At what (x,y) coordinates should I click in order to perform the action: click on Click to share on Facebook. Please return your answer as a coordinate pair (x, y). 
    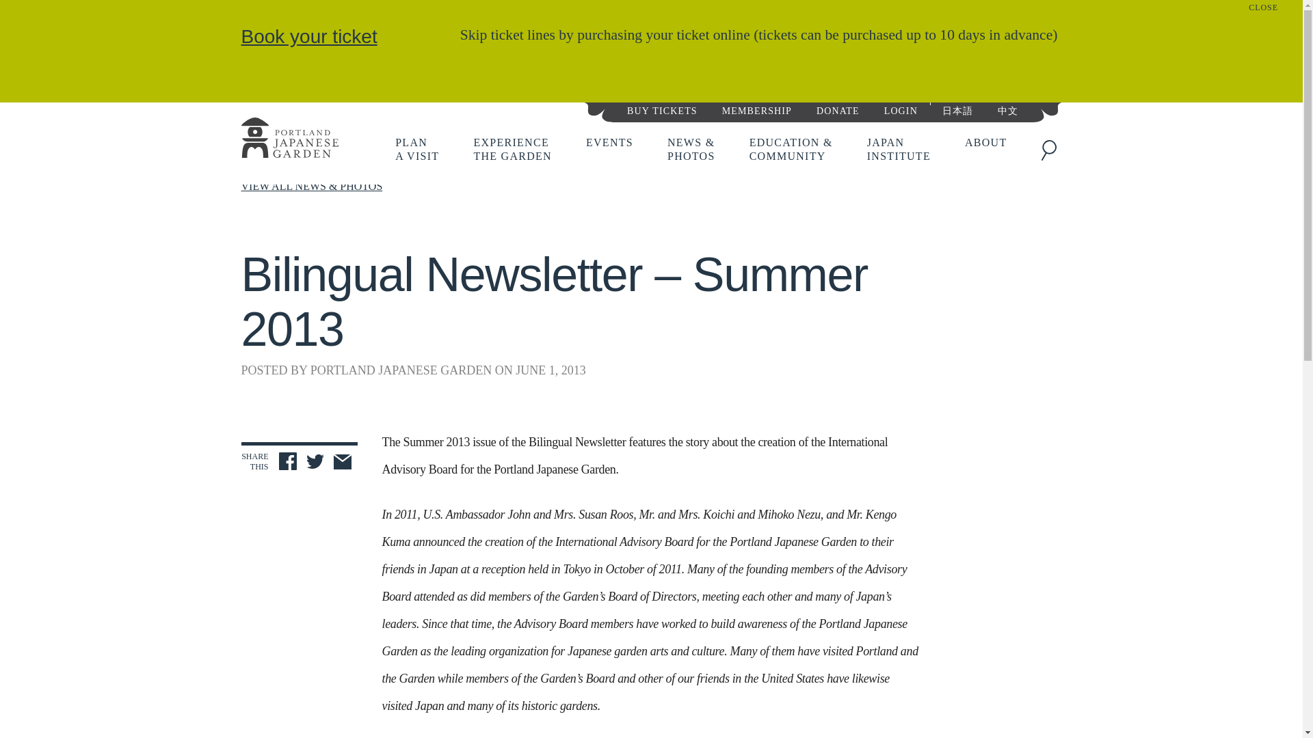
    Looking at the image, I should click on (837, 109).